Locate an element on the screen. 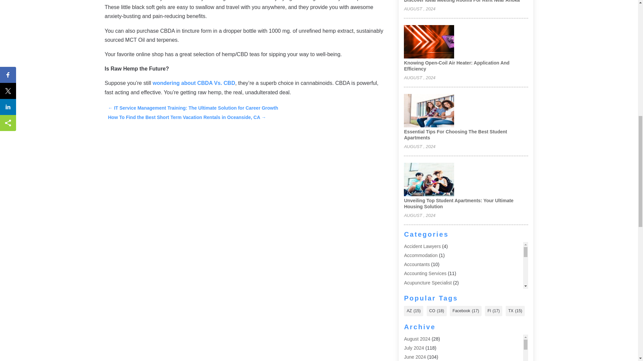  wondering about CBDA Vs. CBD is located at coordinates (194, 83).